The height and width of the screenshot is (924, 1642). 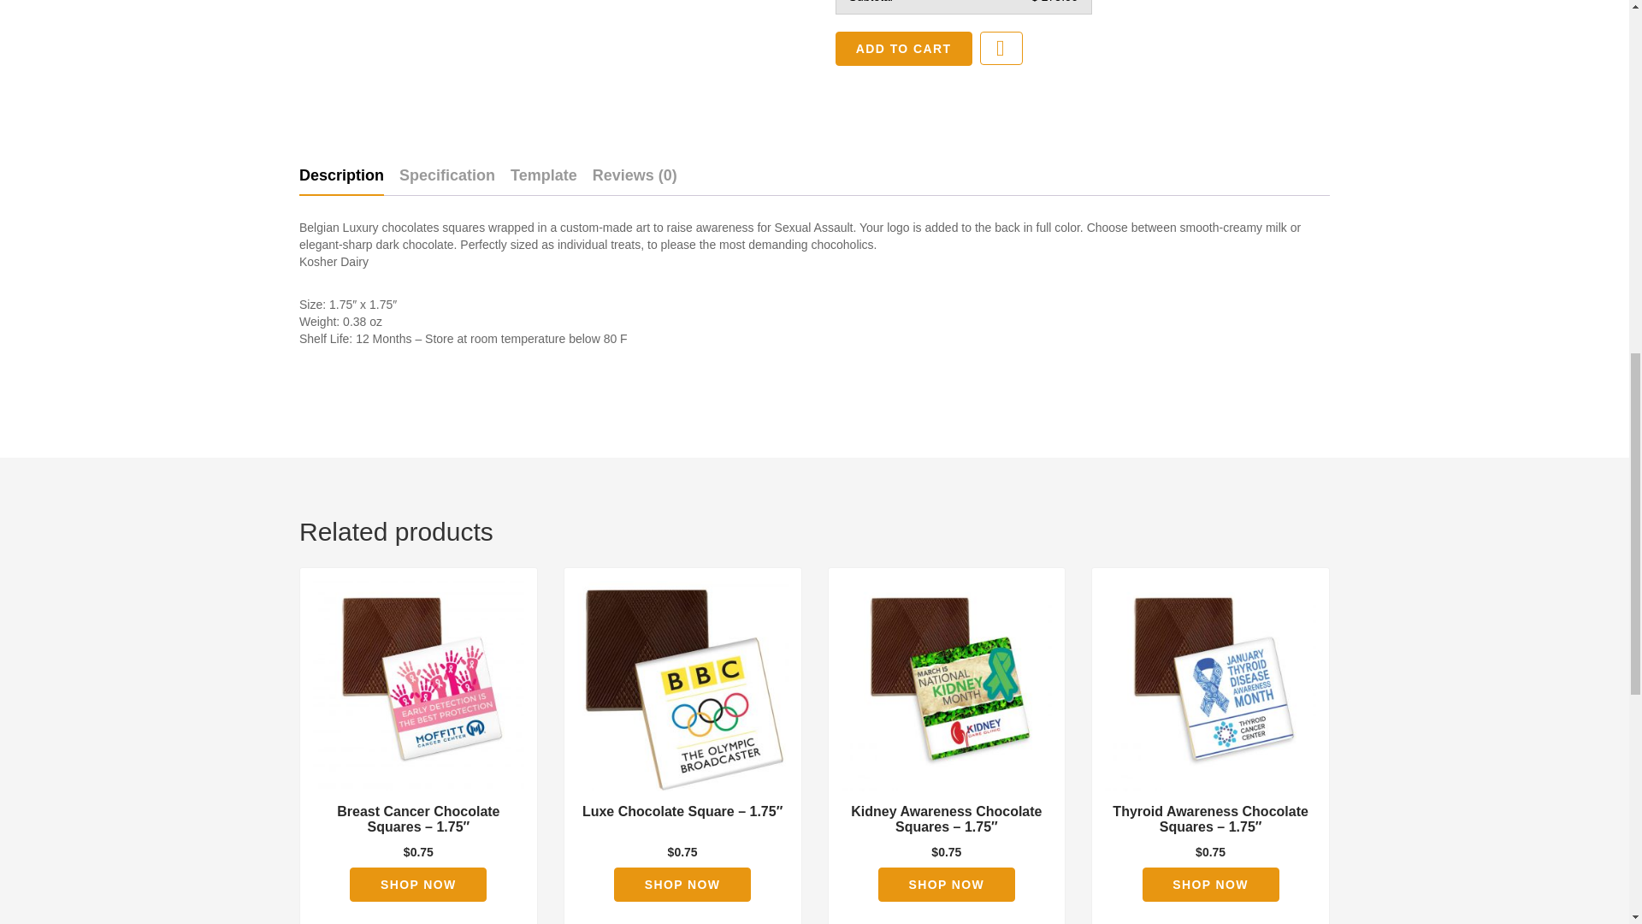 What do you see at coordinates (341, 175) in the screenshot?
I see `Description` at bounding box center [341, 175].